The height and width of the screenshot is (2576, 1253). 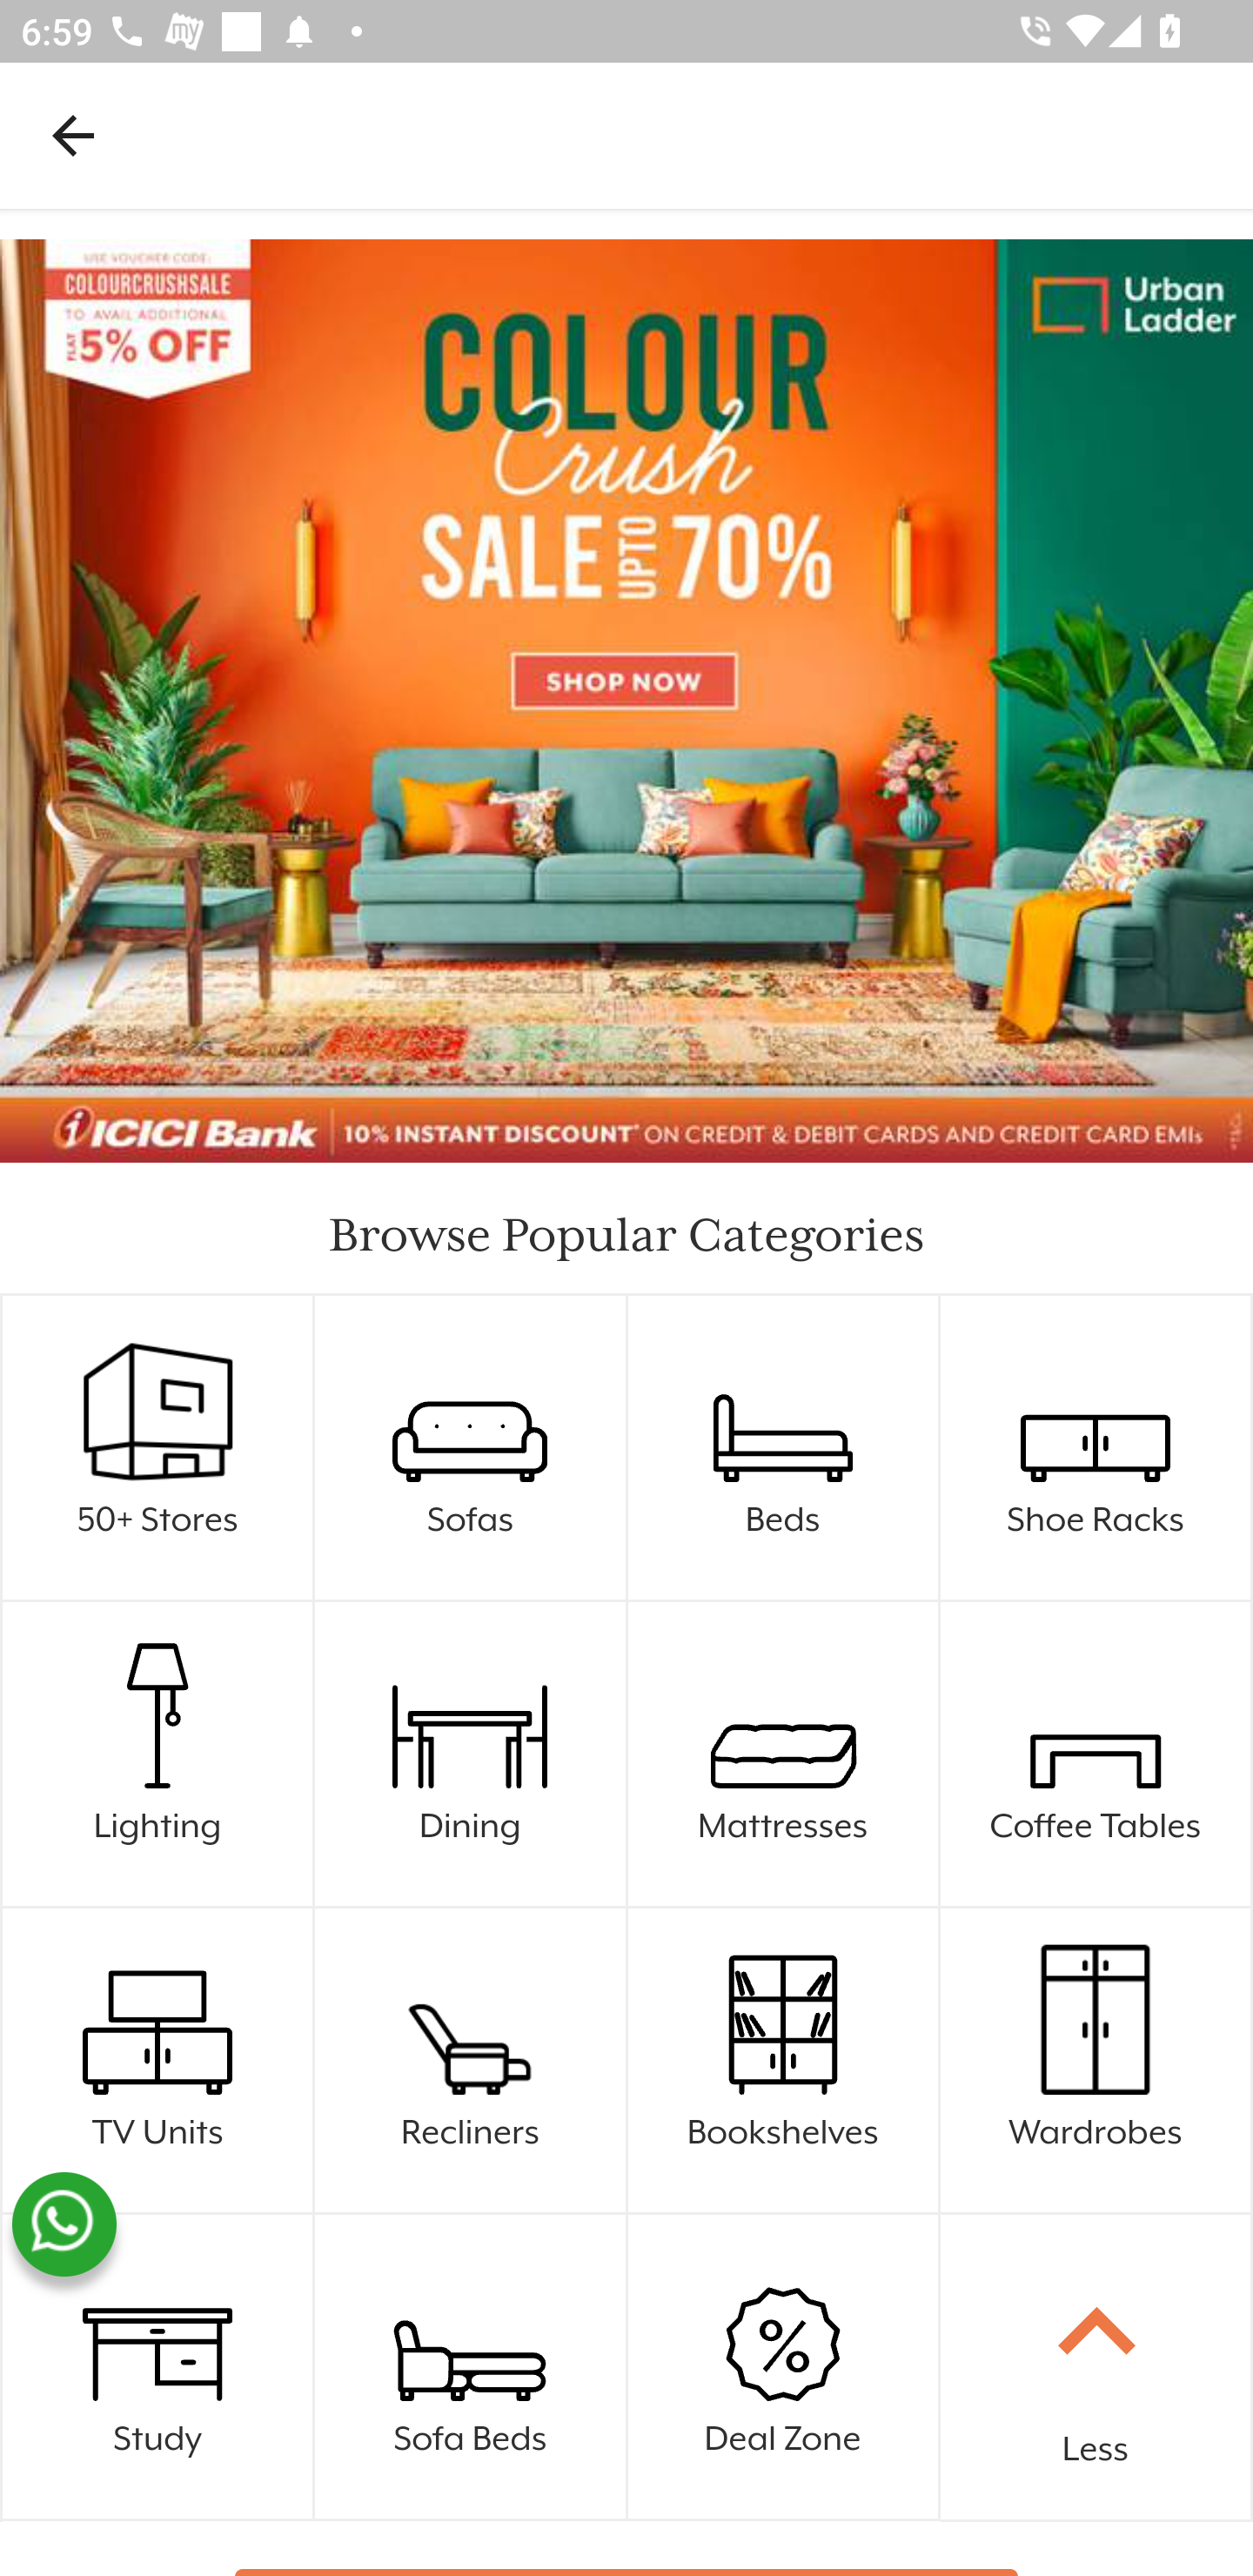 I want to click on Bookshelves, so click(x=784, y=2061).